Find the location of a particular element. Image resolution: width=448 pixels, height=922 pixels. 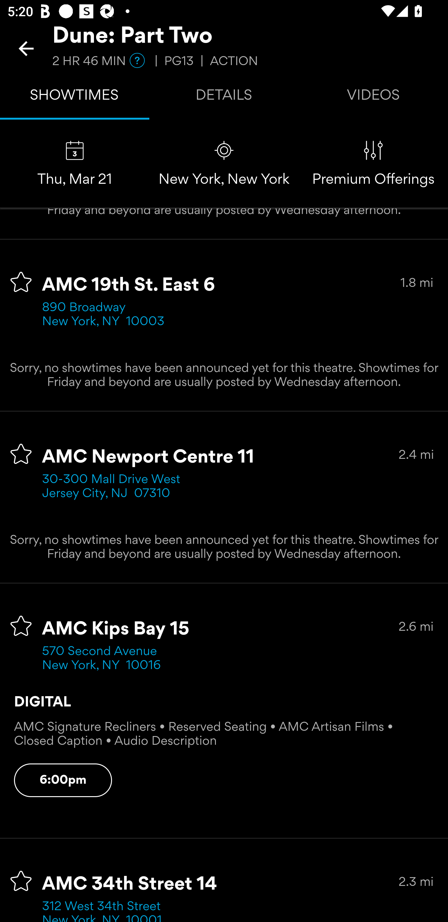

Change location
New York, New York is located at coordinates (224, 164).